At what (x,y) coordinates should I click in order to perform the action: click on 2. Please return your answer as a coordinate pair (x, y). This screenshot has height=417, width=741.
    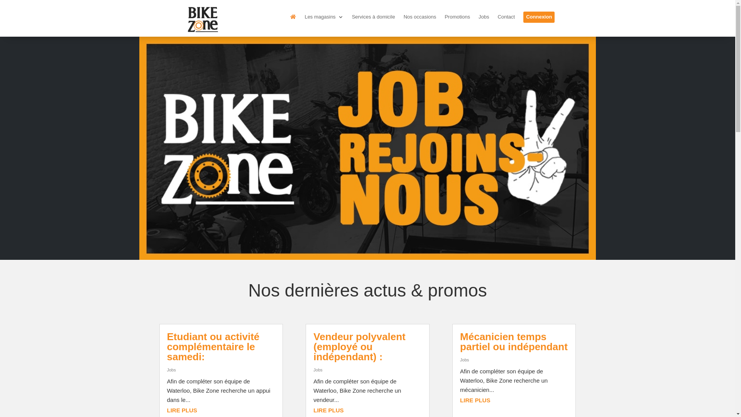
    Looking at the image, I should click on (371, 244).